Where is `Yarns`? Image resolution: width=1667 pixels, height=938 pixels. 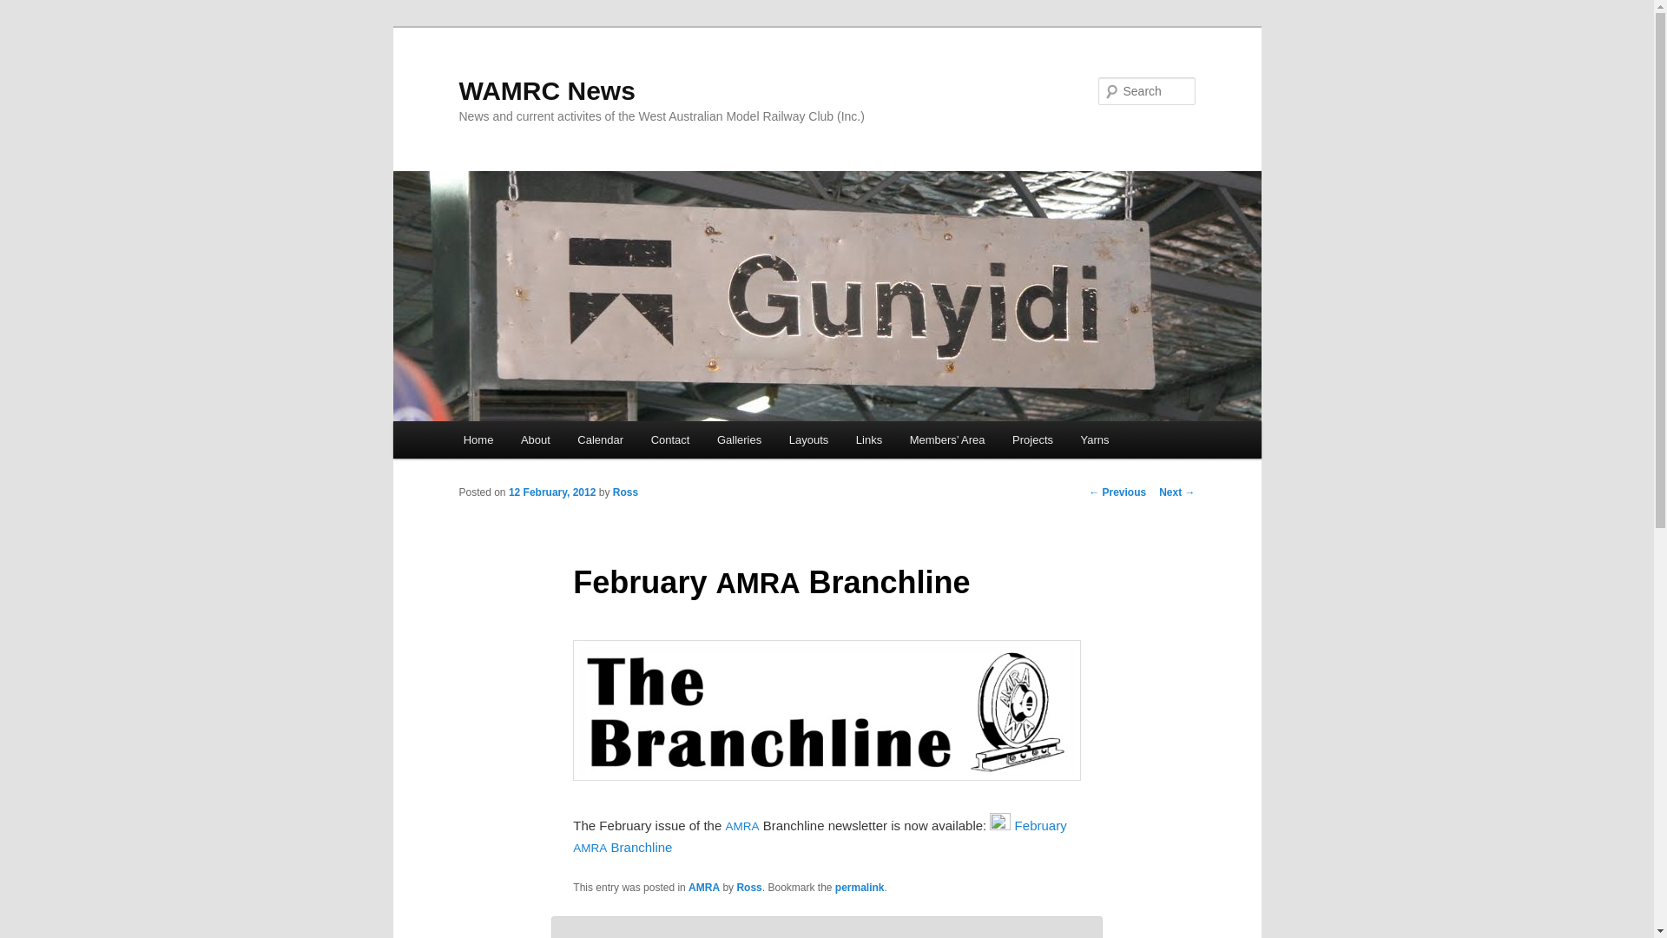 Yarns is located at coordinates (1096, 439).